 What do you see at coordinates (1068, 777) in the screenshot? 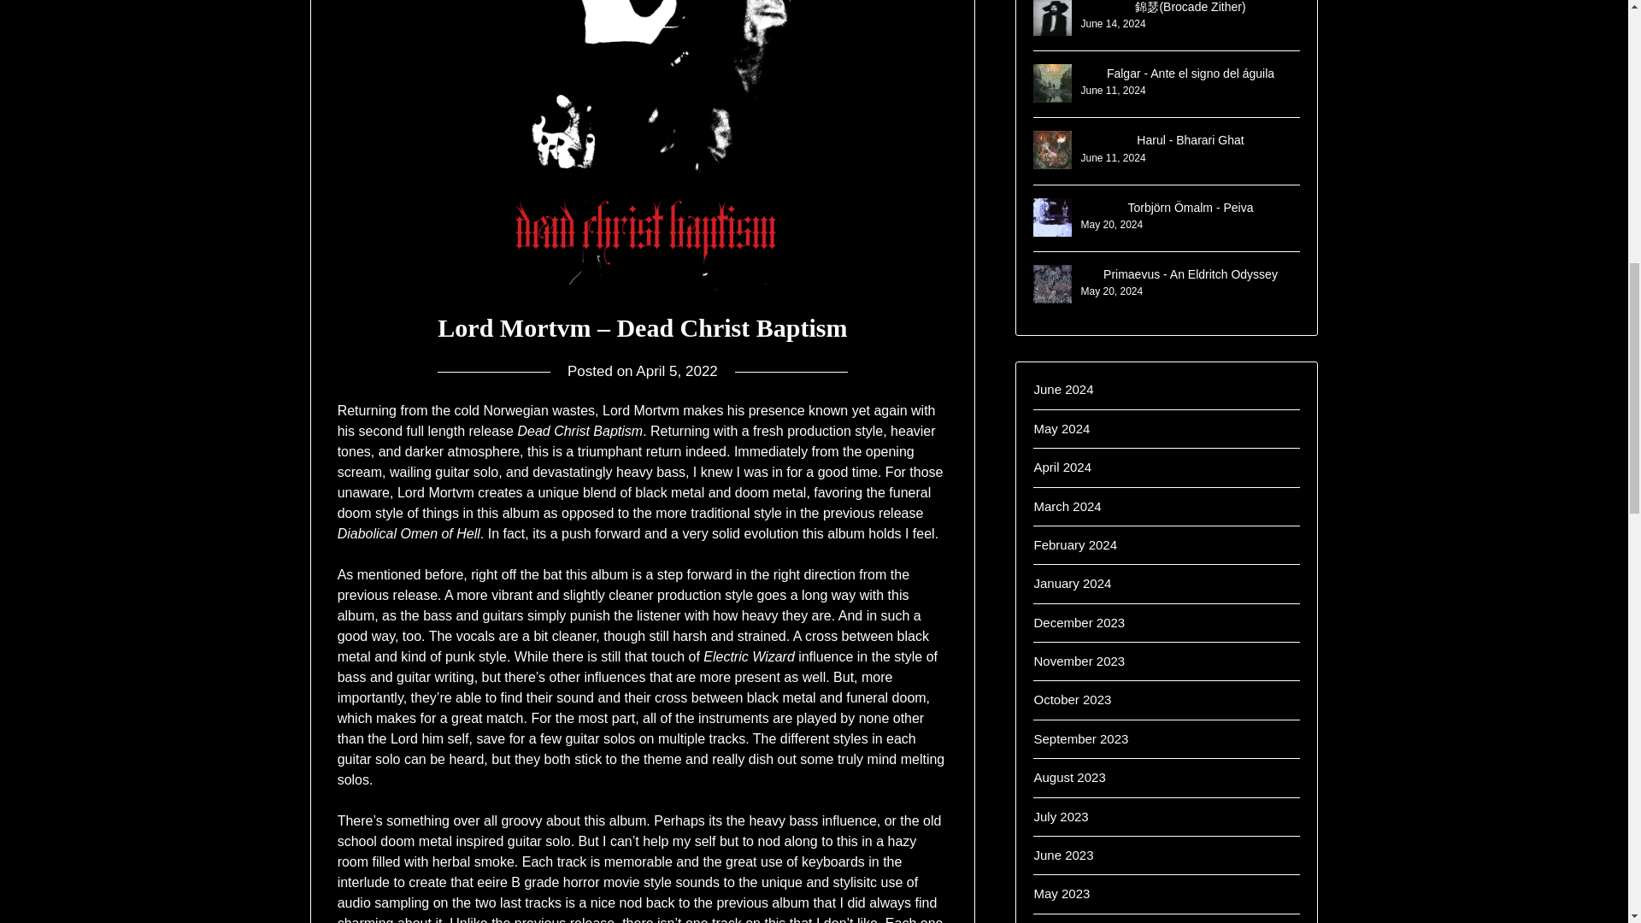
I see `August 2023` at bounding box center [1068, 777].